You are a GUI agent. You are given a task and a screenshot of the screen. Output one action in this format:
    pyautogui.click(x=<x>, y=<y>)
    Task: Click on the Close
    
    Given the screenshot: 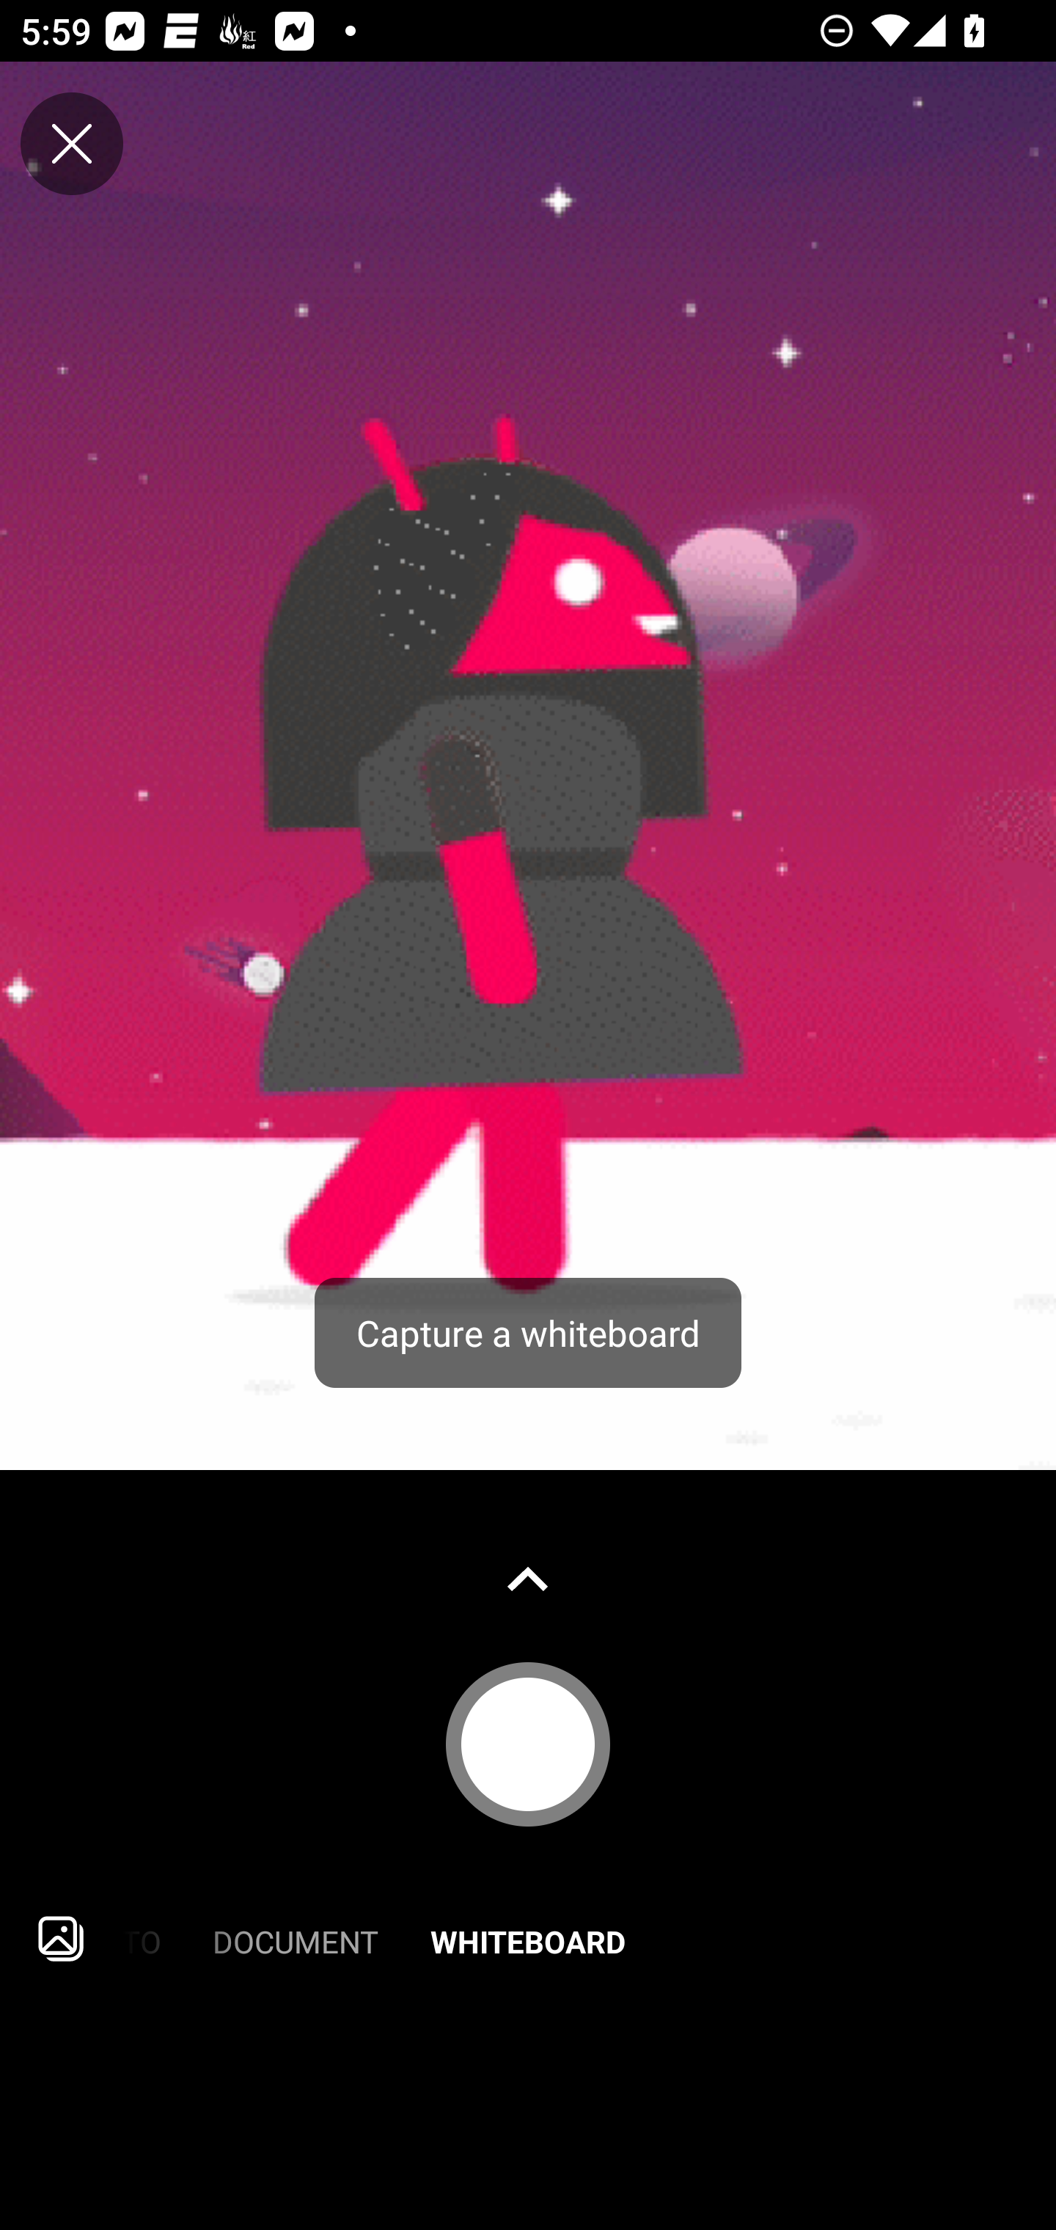 What is the action you would take?
    pyautogui.click(x=72, y=144)
    